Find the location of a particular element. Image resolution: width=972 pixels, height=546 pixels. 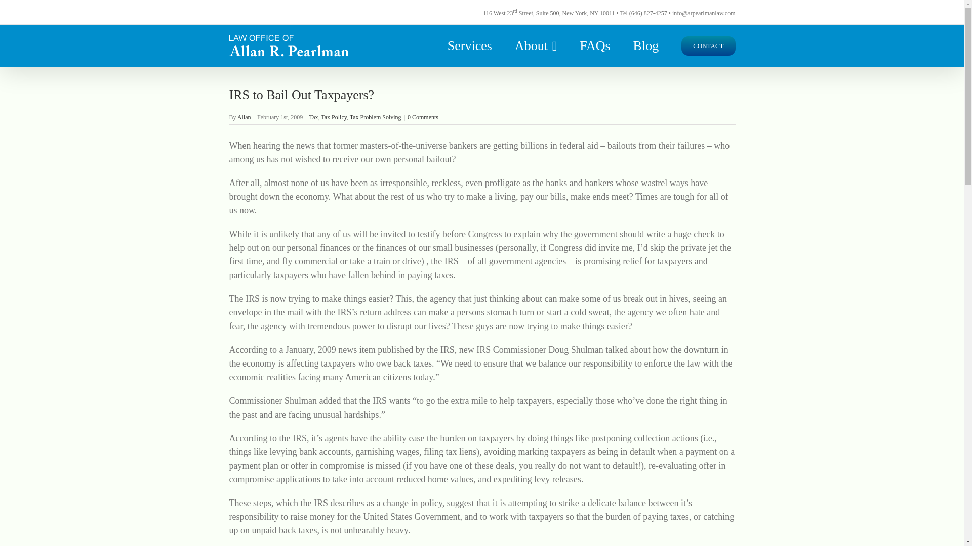

Allan is located at coordinates (244, 117).